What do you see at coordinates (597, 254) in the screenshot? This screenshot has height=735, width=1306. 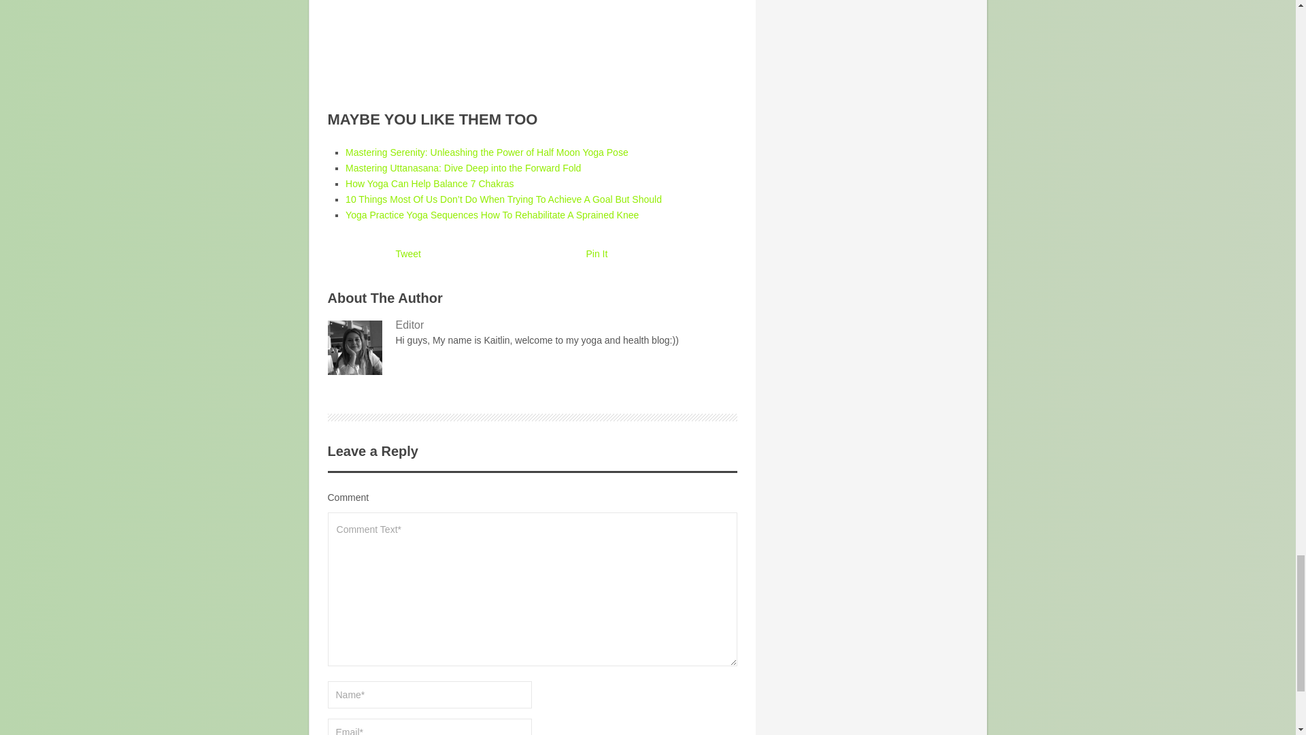 I see `Pin It` at bounding box center [597, 254].